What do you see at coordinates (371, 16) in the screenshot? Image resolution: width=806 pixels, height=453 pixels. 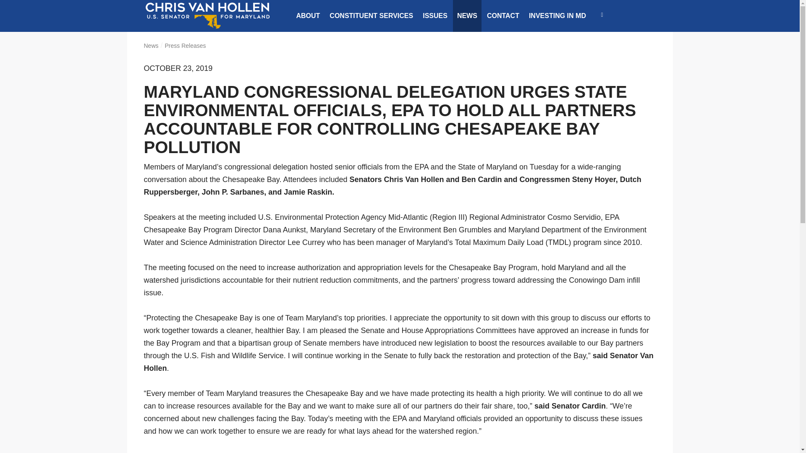 I see `CONSTITUENT SERVICES` at bounding box center [371, 16].